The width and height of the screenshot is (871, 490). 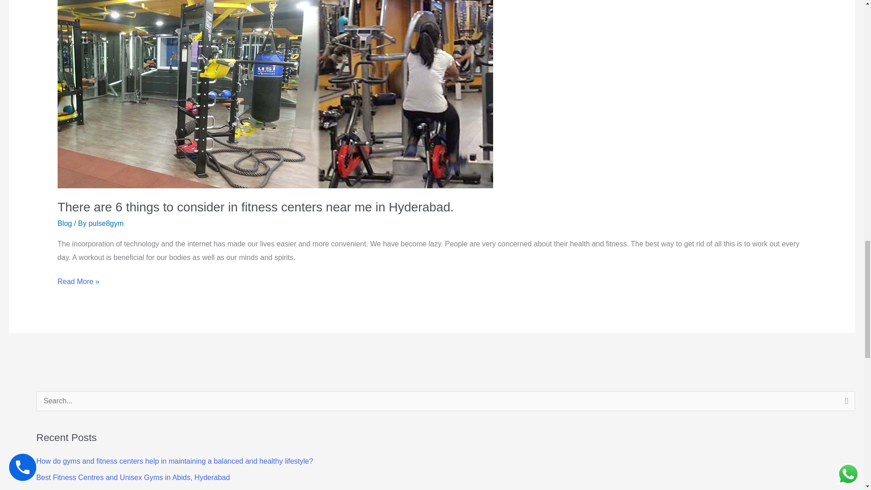 What do you see at coordinates (106, 223) in the screenshot?
I see `pulse8gym` at bounding box center [106, 223].